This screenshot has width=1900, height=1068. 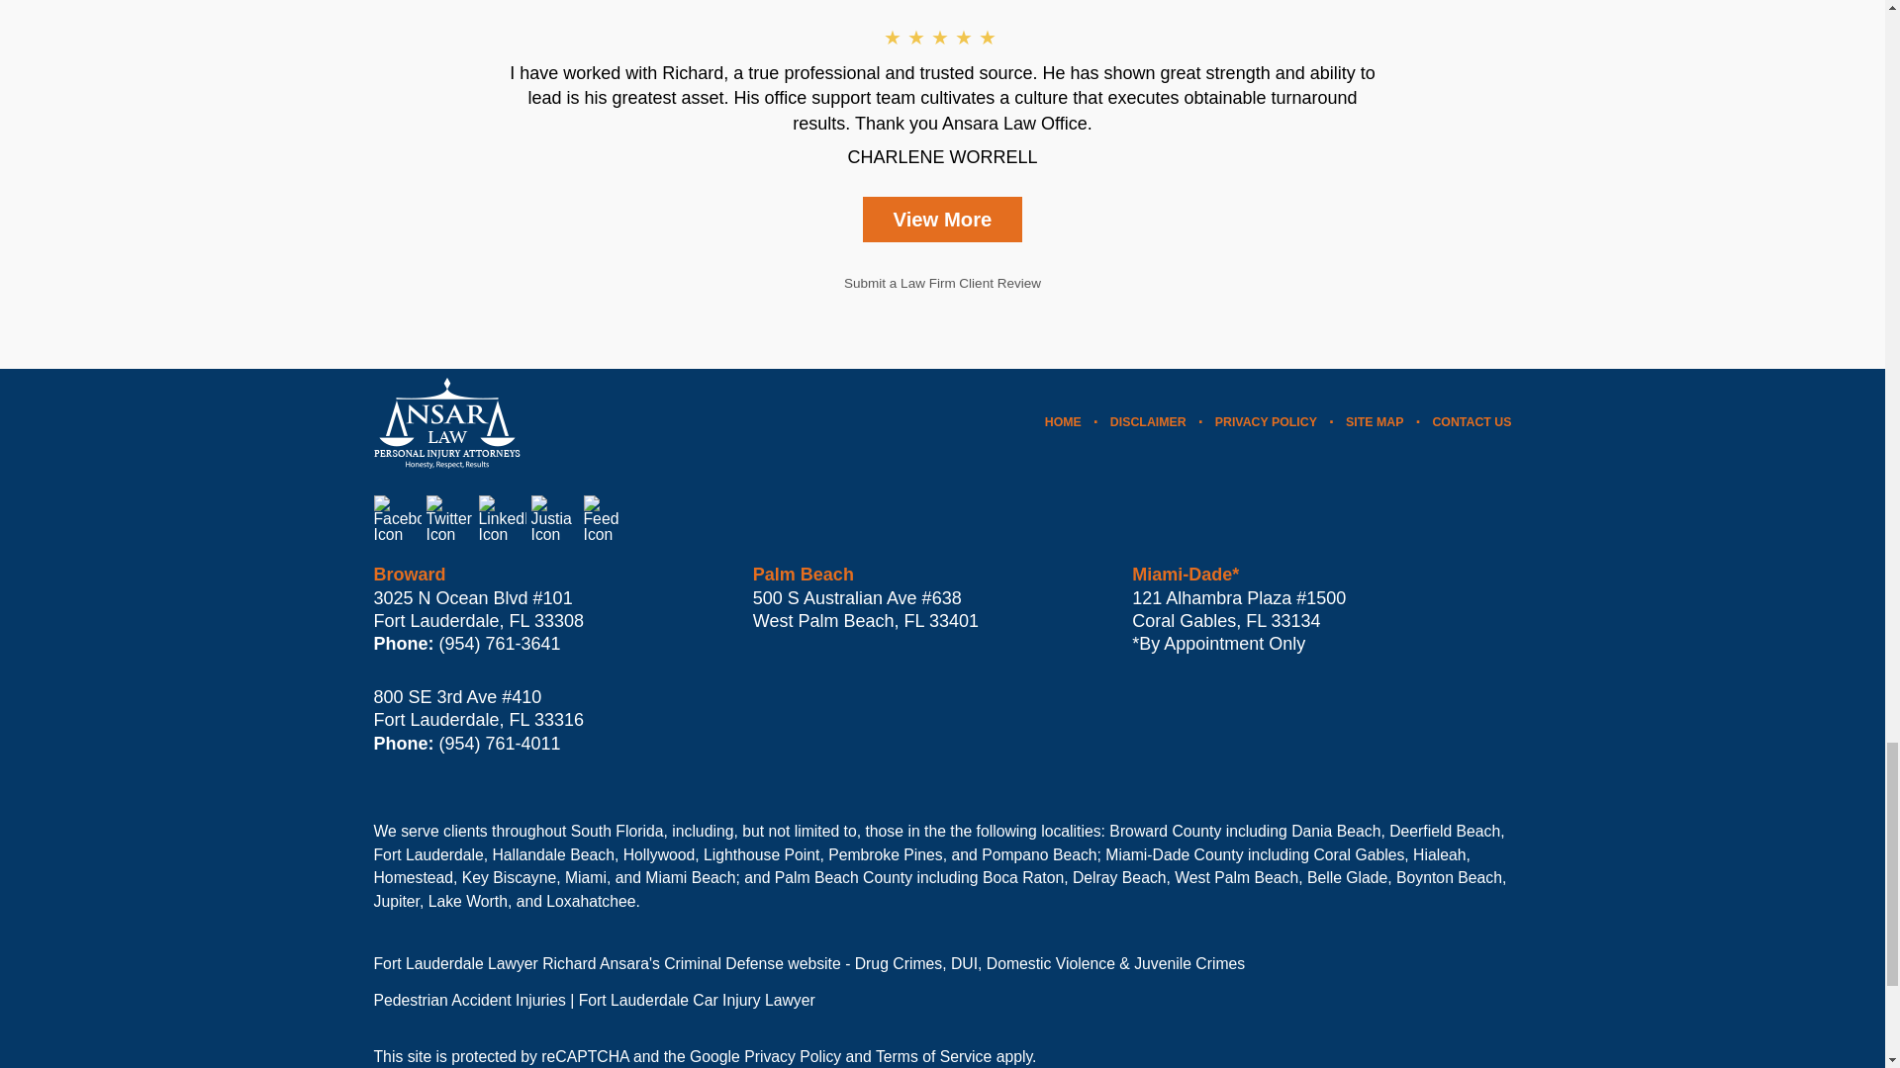 I want to click on Justia, so click(x=553, y=518).